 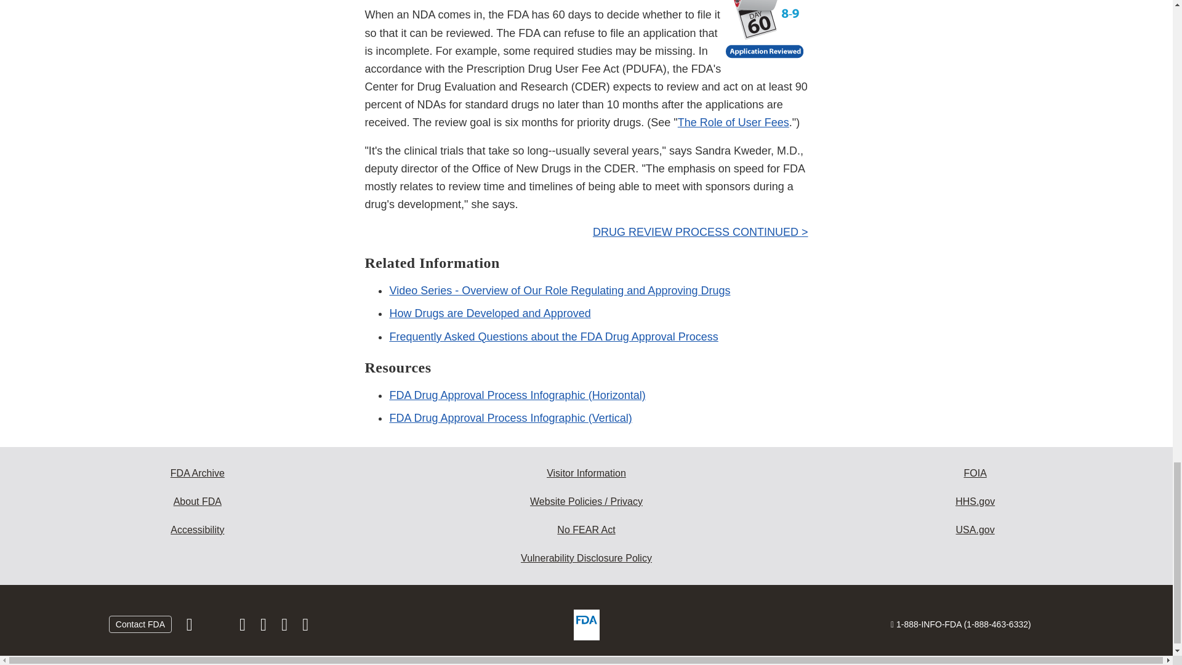 I want to click on How Drugs are Developed and Approved, so click(x=489, y=313).